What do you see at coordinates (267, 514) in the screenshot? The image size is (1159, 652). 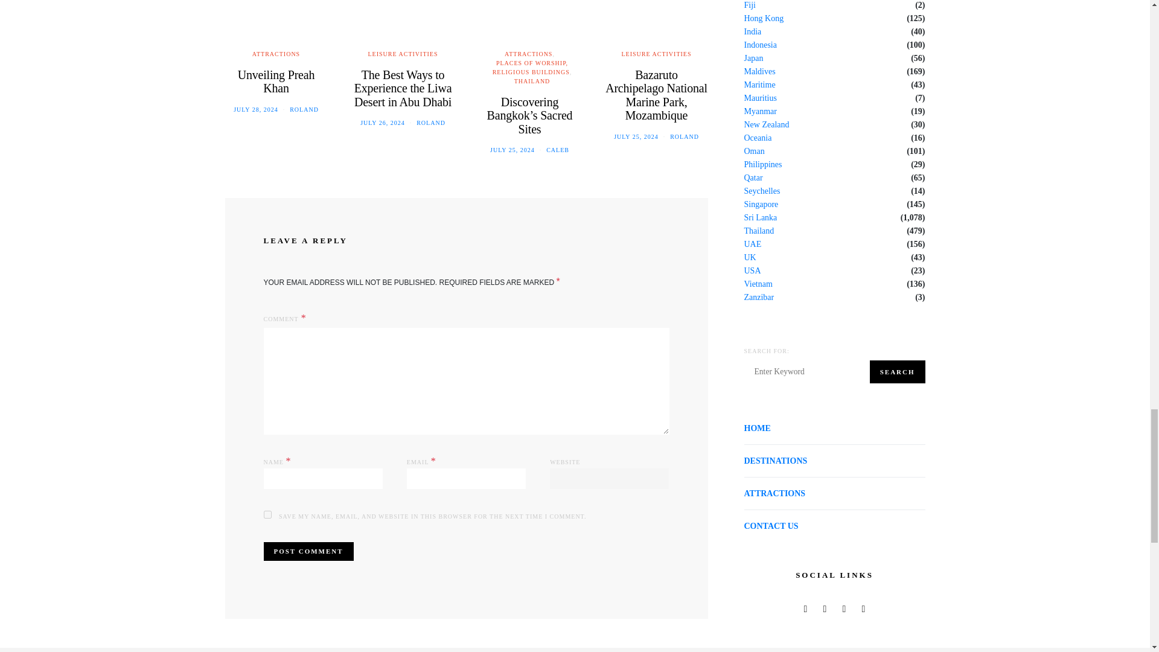 I see `yes` at bounding box center [267, 514].